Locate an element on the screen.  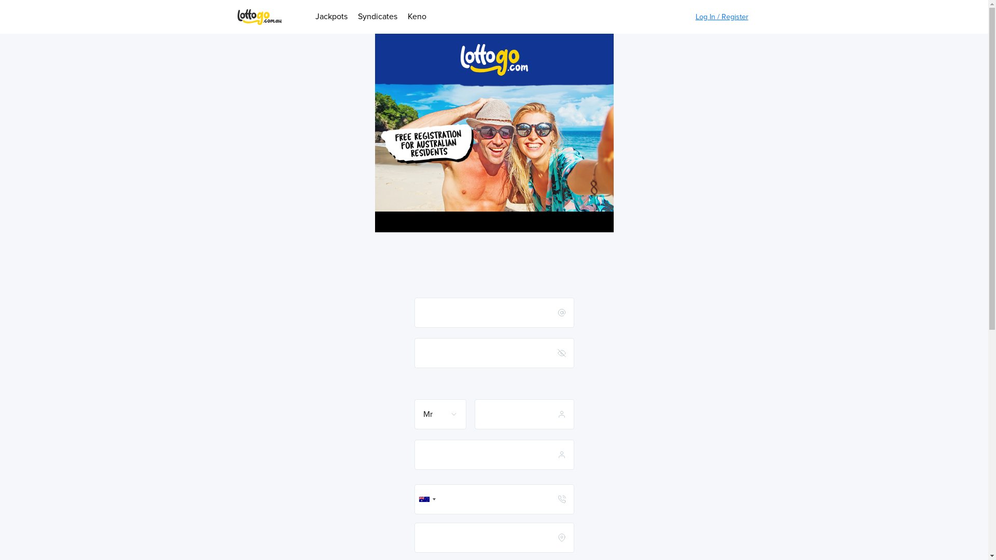
Keno is located at coordinates (417, 17).